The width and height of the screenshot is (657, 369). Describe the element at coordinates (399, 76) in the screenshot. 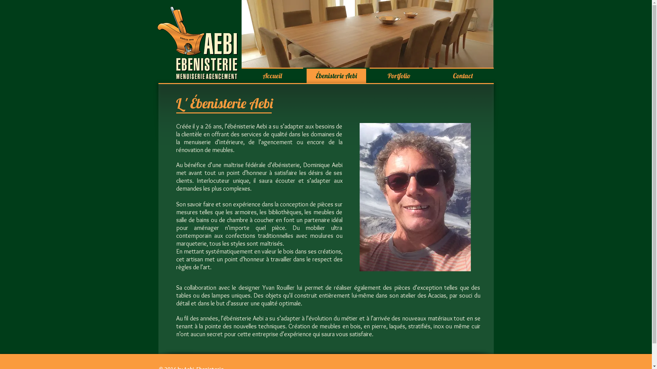

I see `Portfolio` at that location.